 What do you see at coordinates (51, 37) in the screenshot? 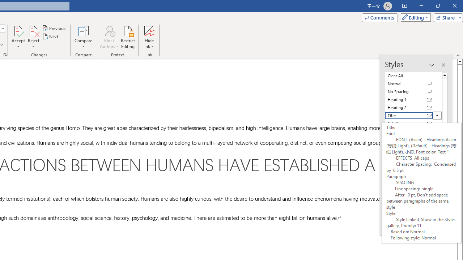
I see `Next` at bounding box center [51, 37].